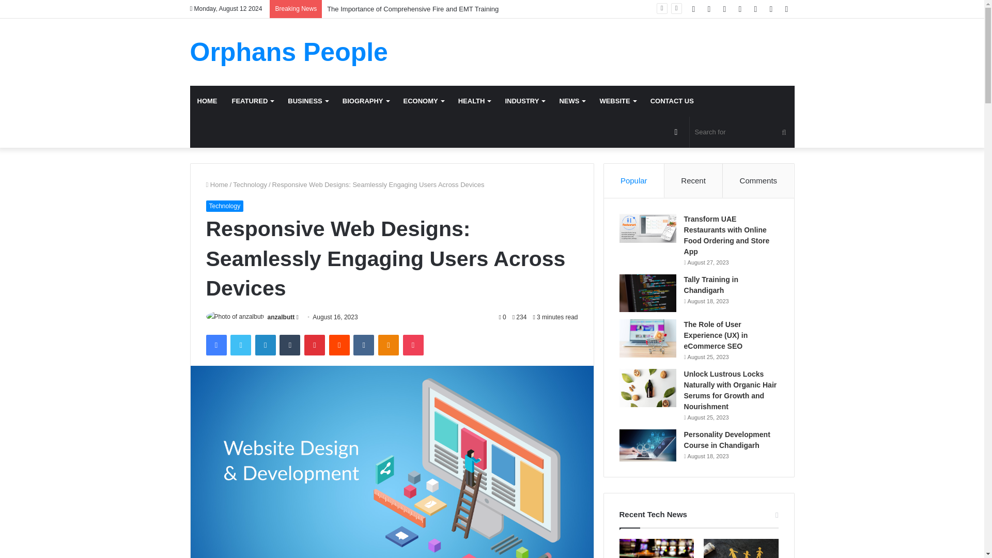 This screenshot has height=558, width=992. What do you see at coordinates (363, 345) in the screenshot?
I see `VKontakte` at bounding box center [363, 345].